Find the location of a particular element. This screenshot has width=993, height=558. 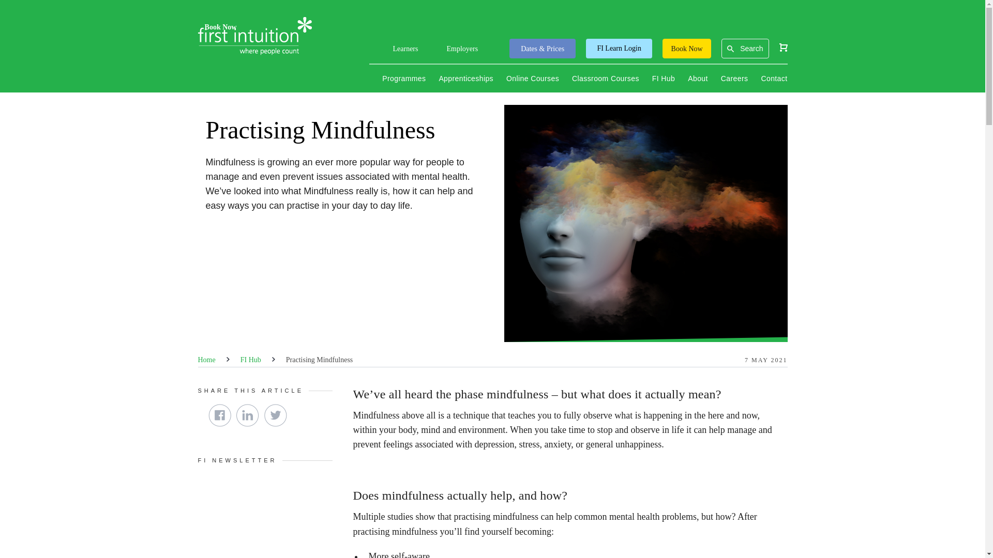

Search is located at coordinates (751, 49).